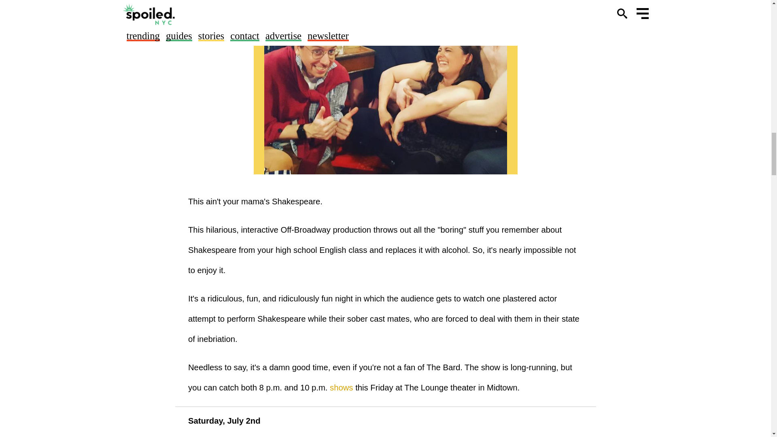 Image resolution: width=777 pixels, height=437 pixels. I want to click on shows, so click(341, 388).